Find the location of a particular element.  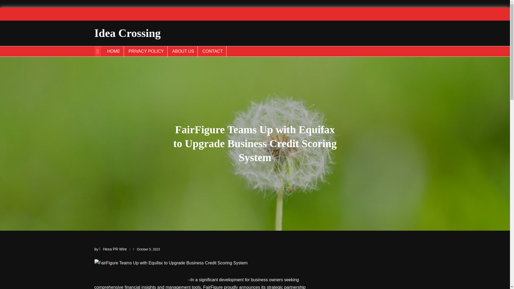

Idea Crossing is located at coordinates (127, 33).